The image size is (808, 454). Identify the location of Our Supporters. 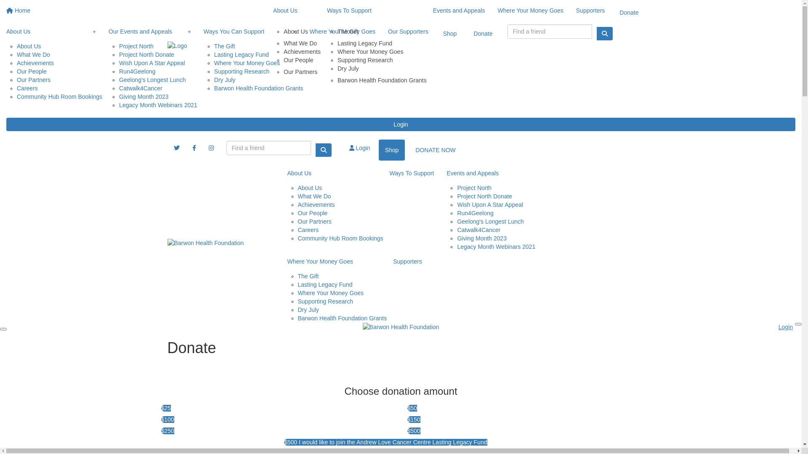
(408, 32).